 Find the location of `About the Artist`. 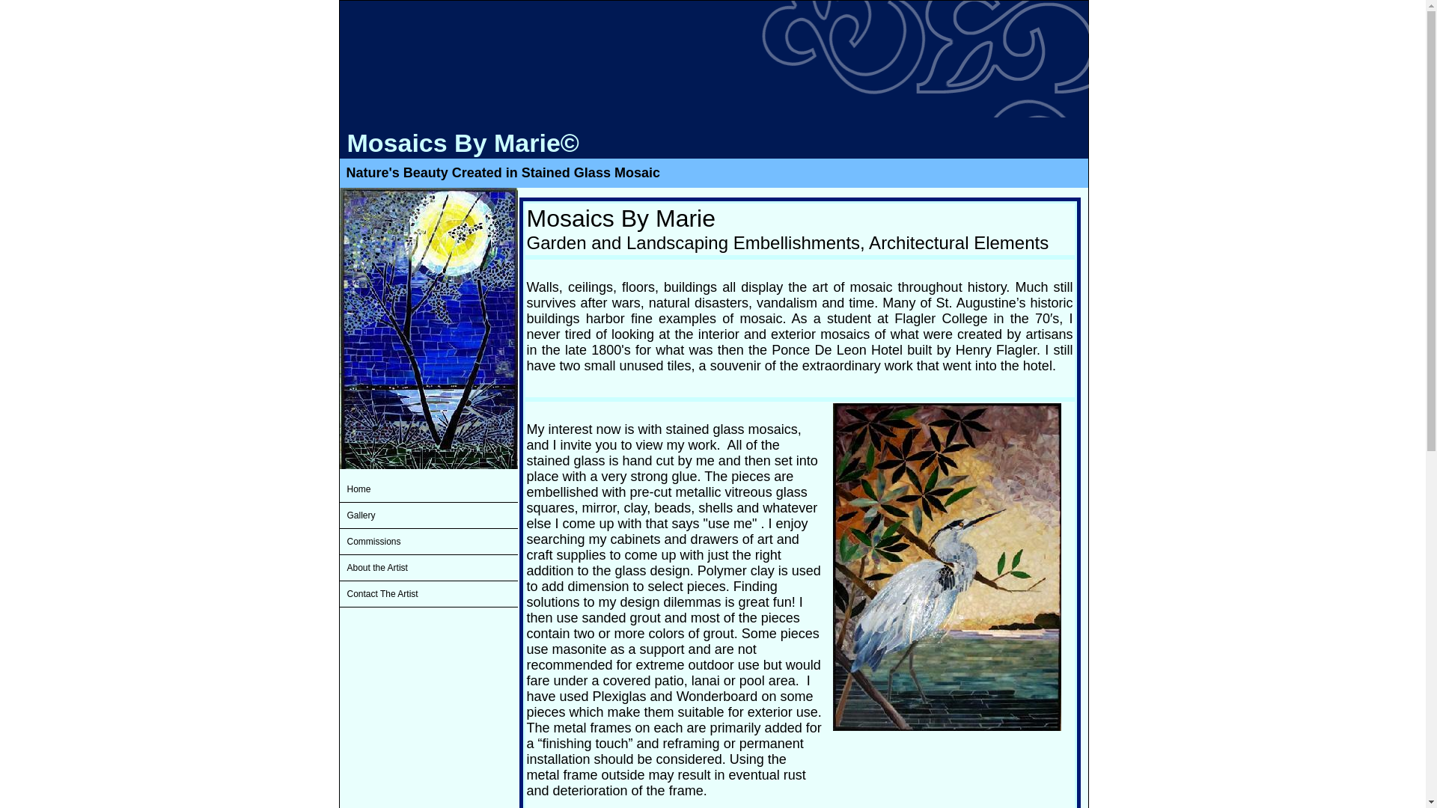

About the Artist is located at coordinates (428, 567).